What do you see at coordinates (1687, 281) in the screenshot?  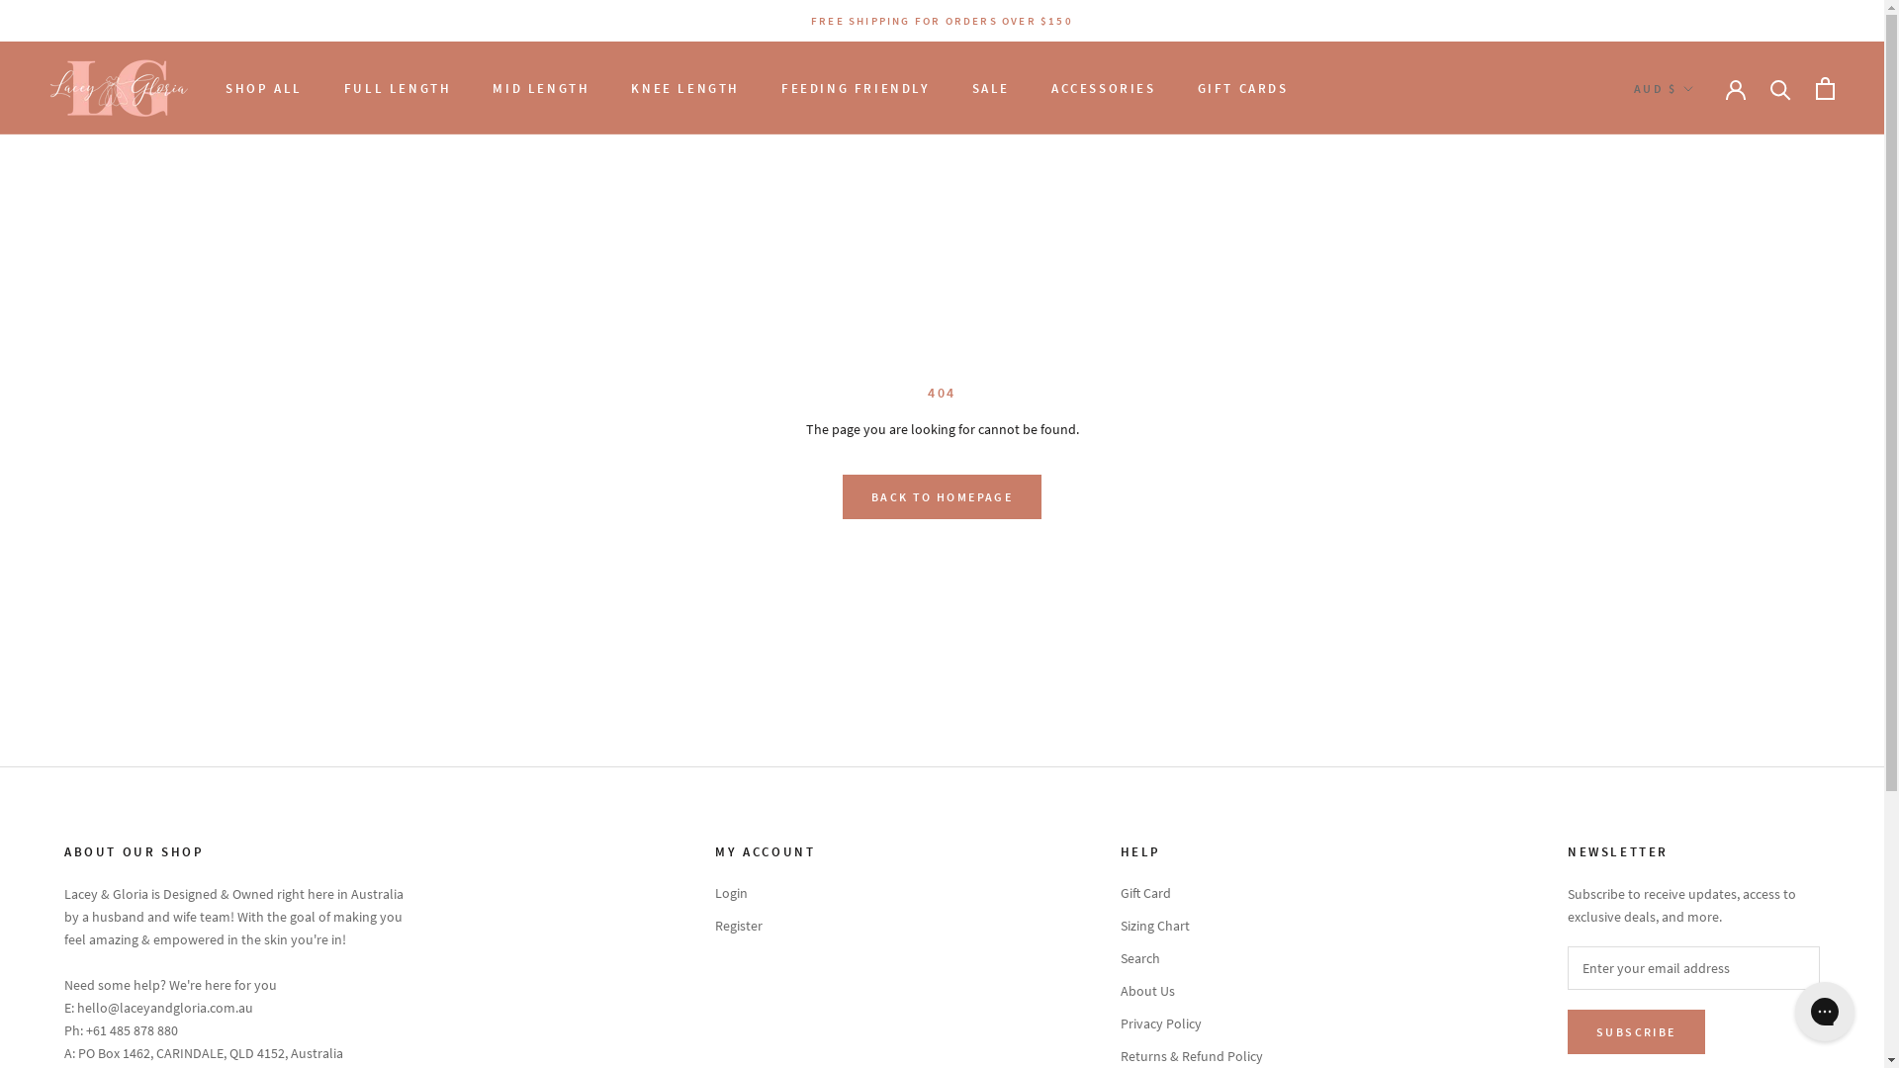 I see `SGD` at bounding box center [1687, 281].